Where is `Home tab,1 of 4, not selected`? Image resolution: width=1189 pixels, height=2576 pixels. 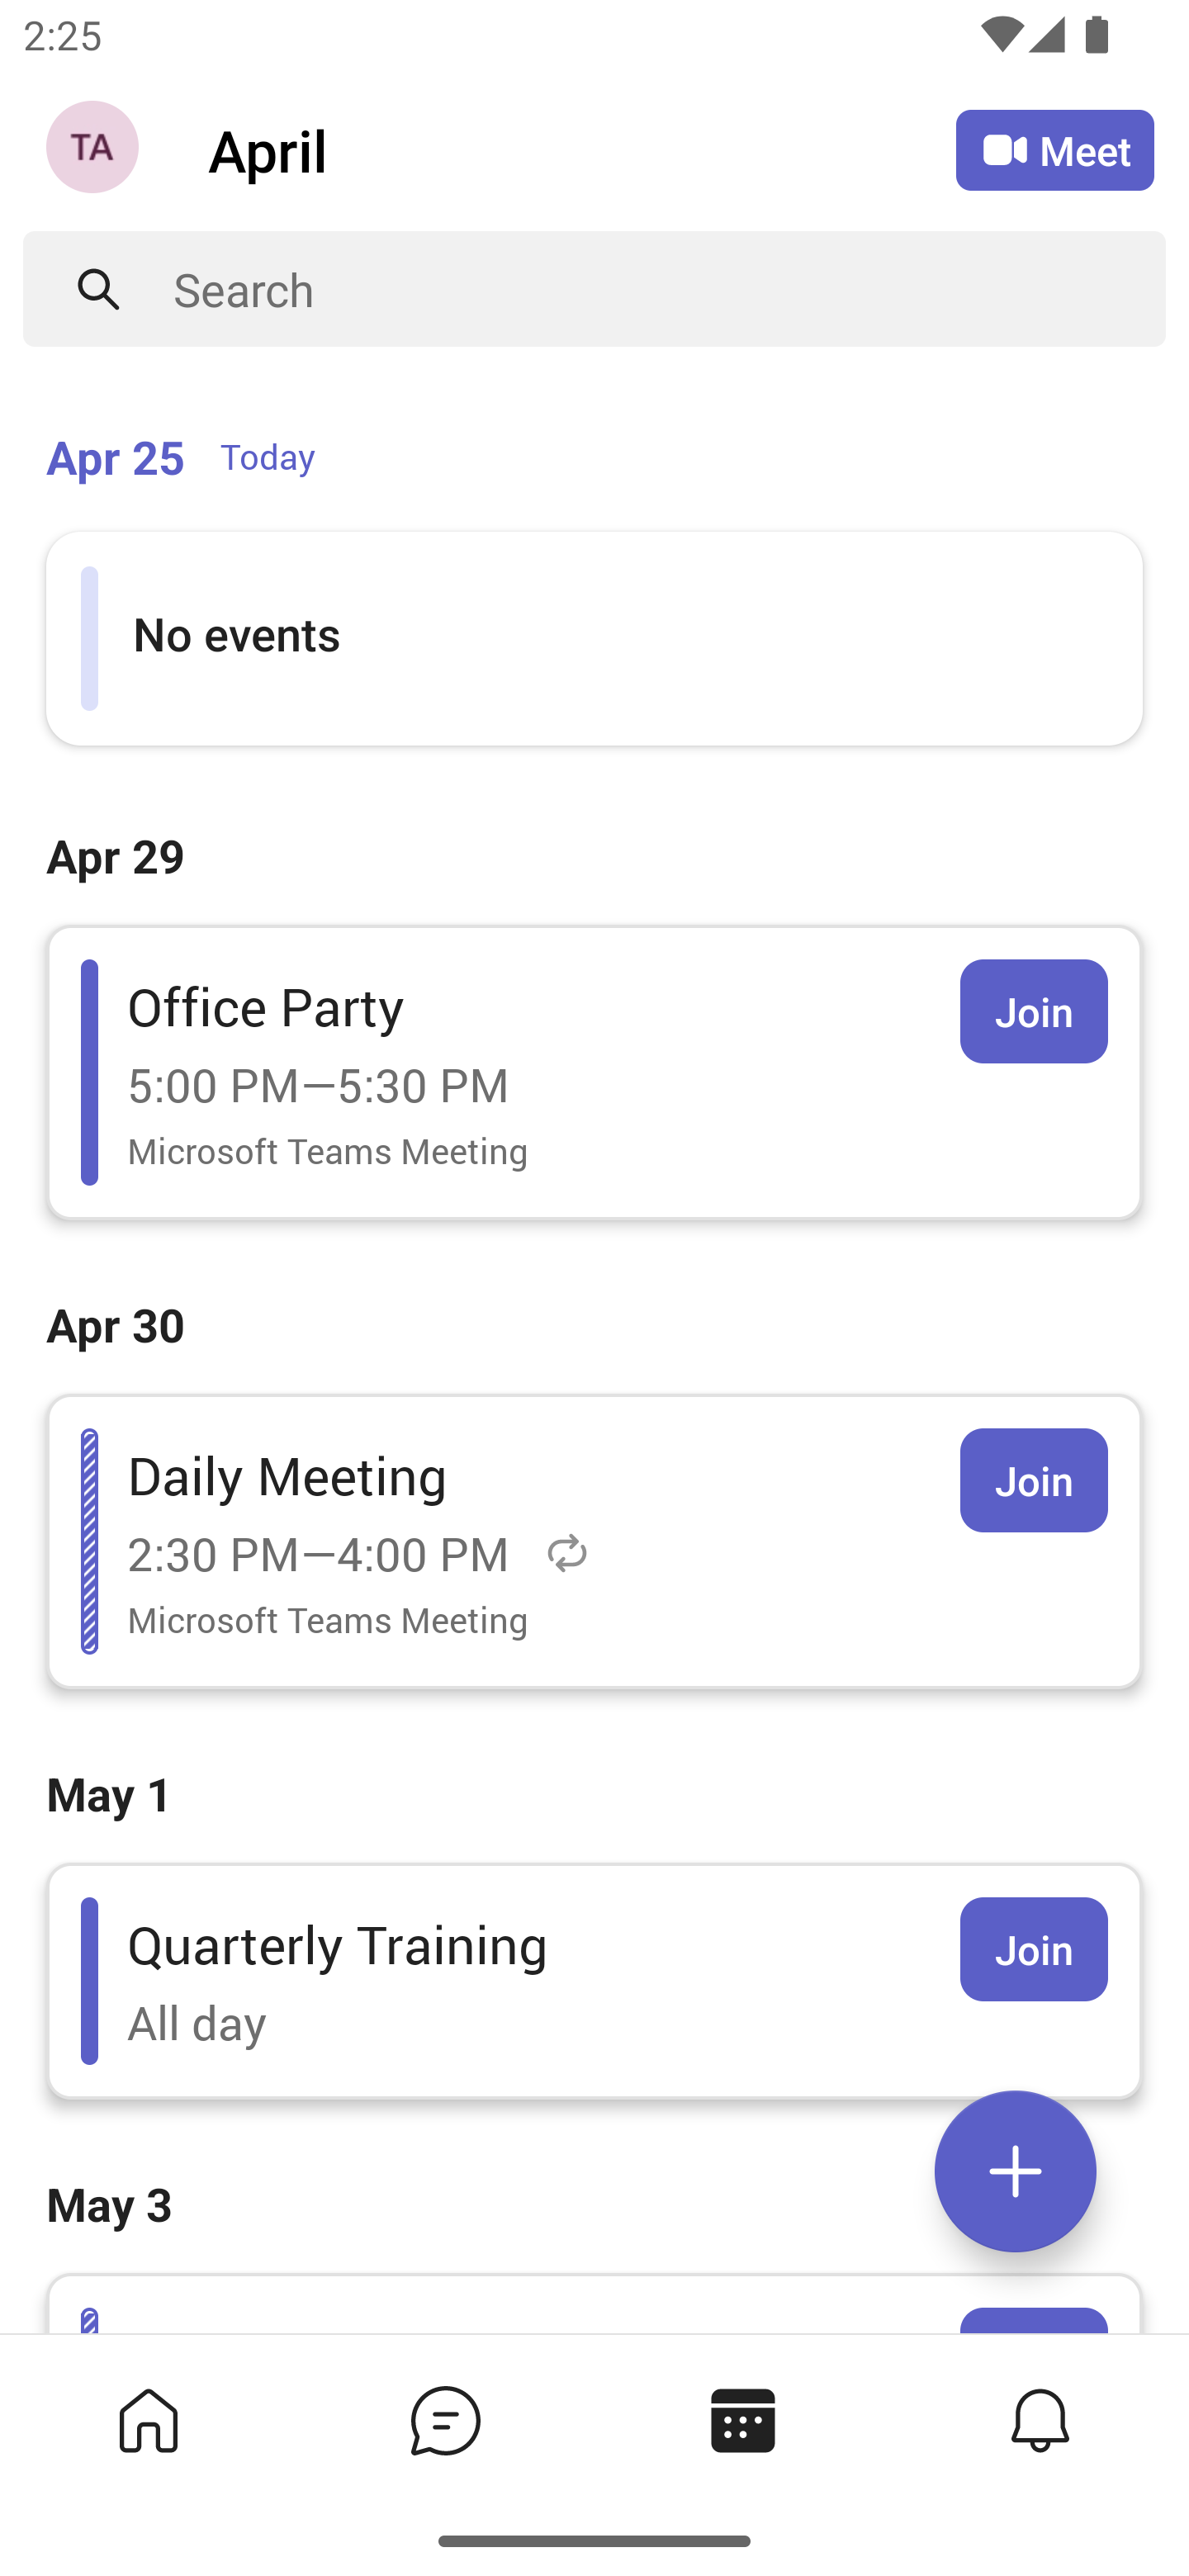 Home tab,1 of 4, not selected is located at coordinates (149, 2419).